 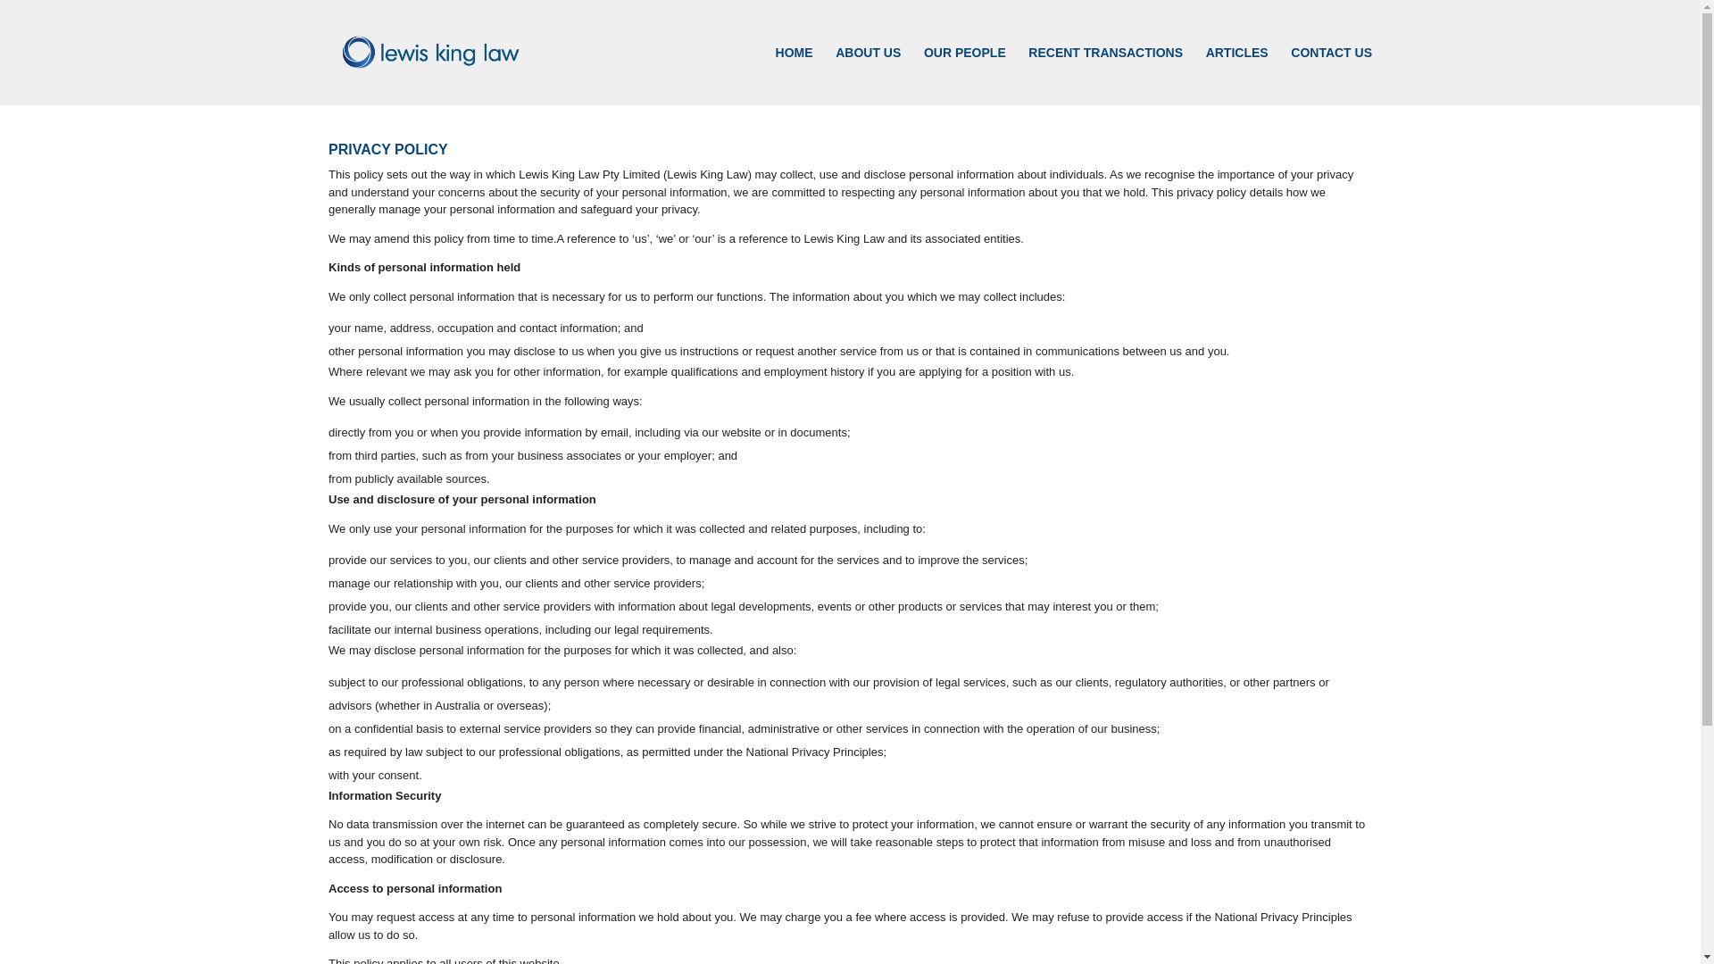 What do you see at coordinates (965, 76) in the screenshot?
I see `OUR PEOPLE` at bounding box center [965, 76].